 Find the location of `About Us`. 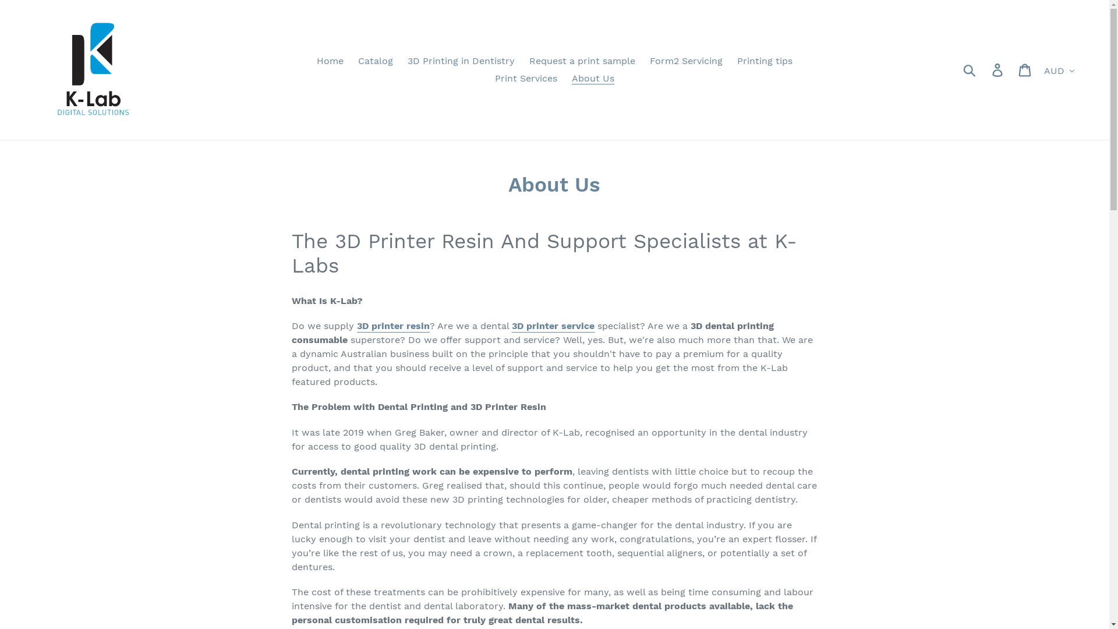

About Us is located at coordinates (593, 79).